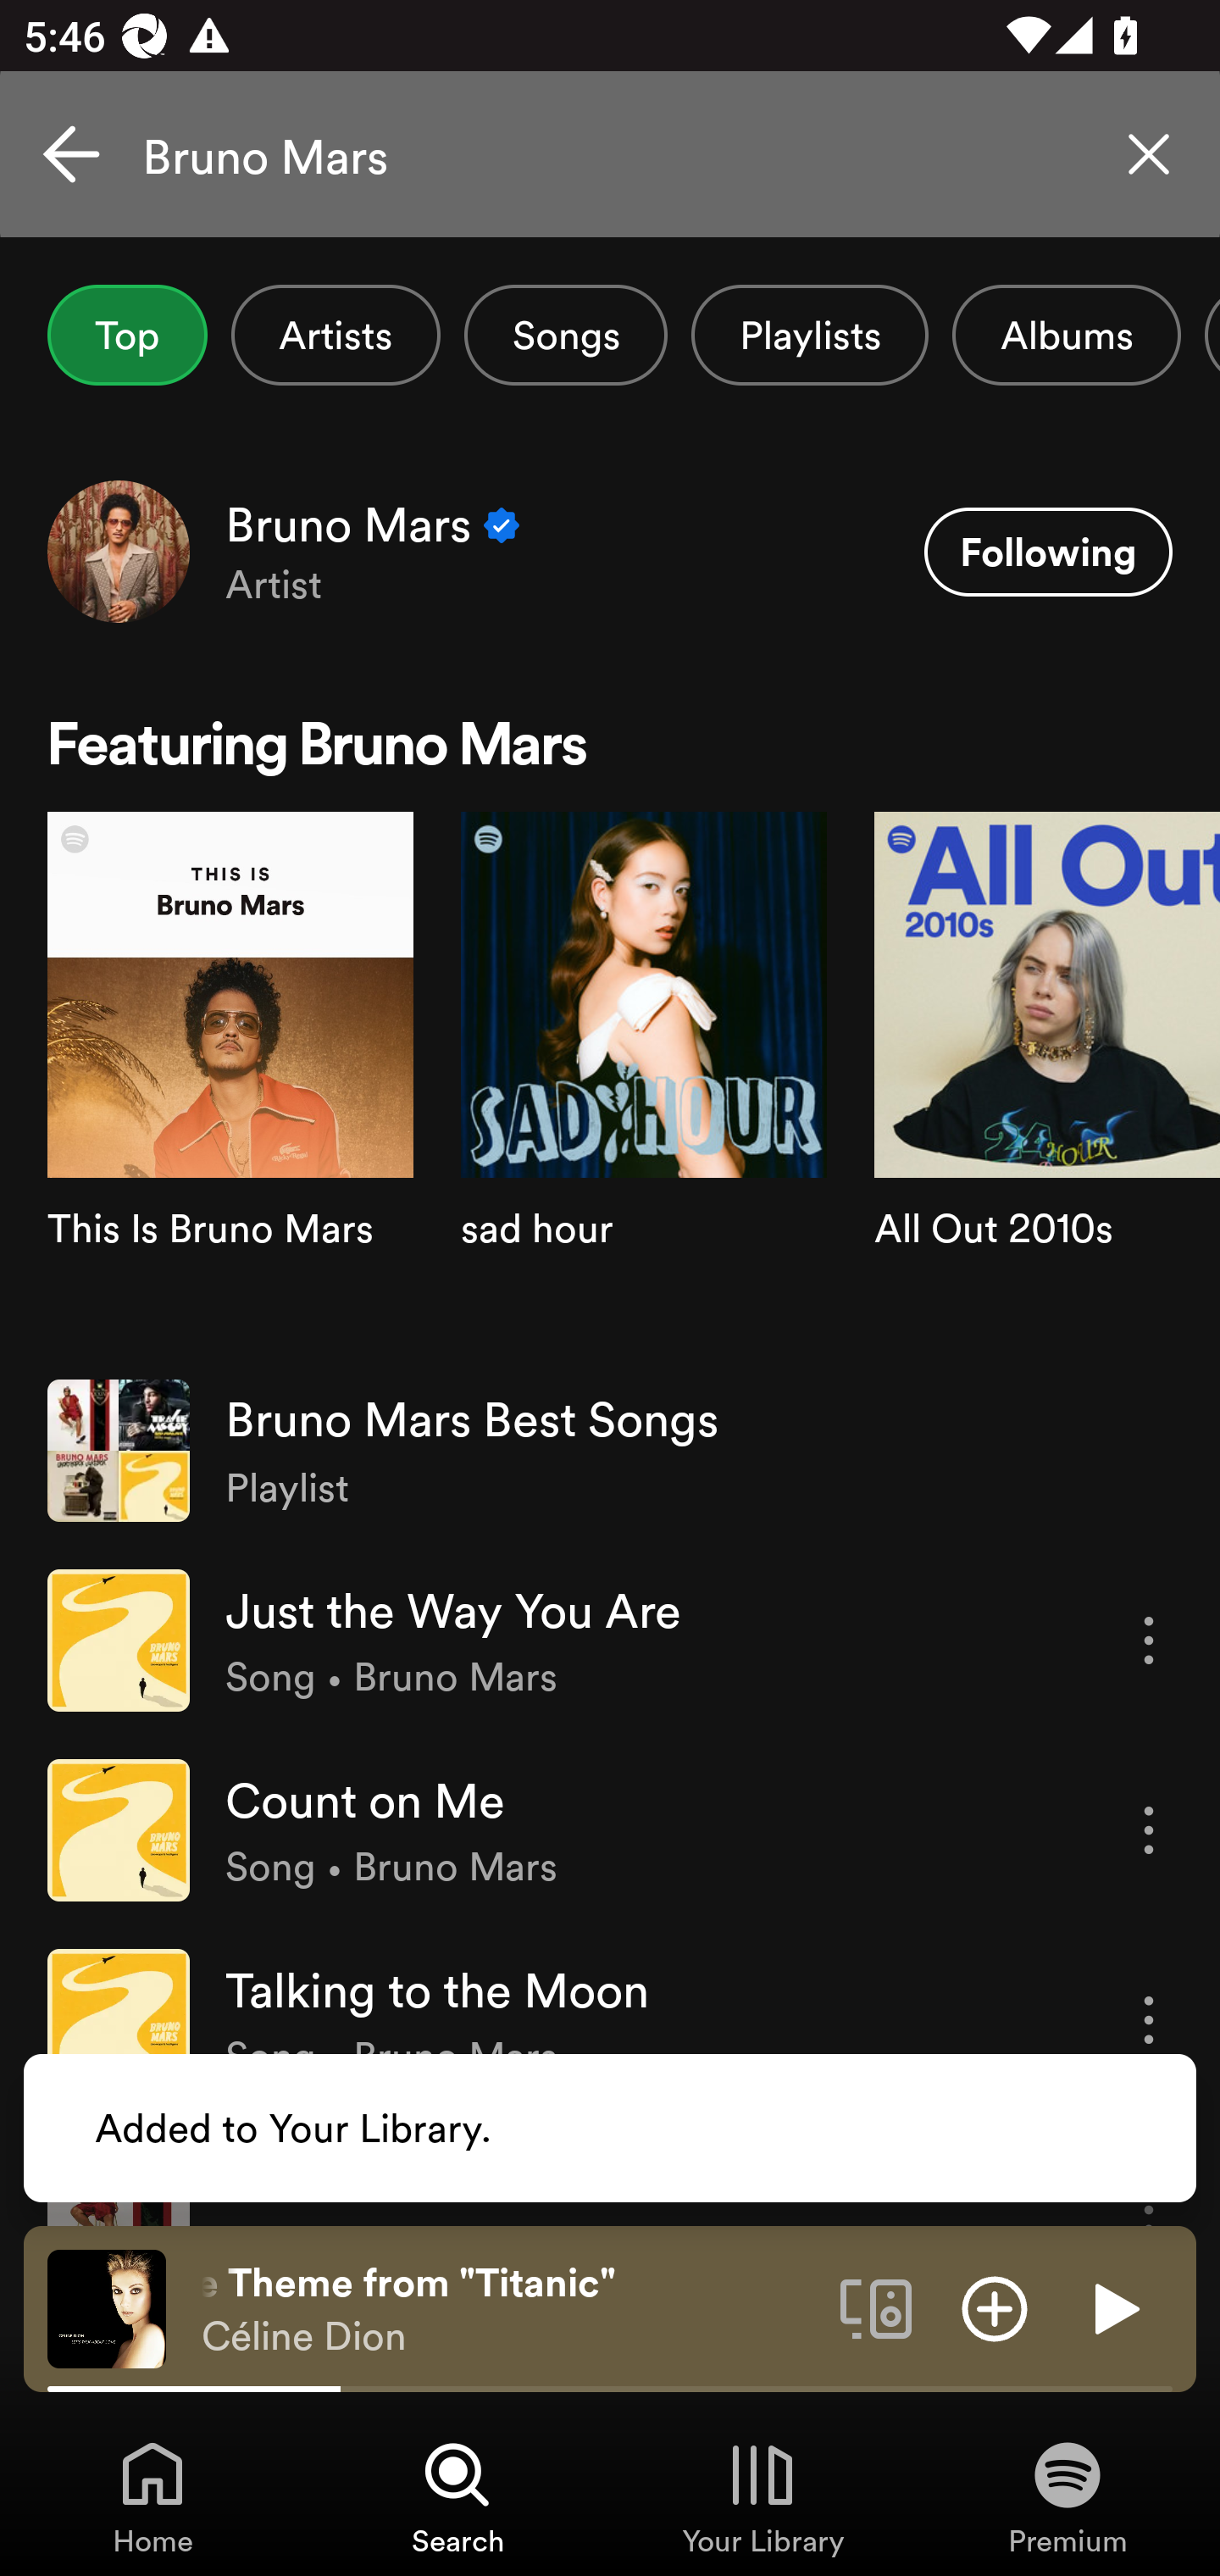 This screenshot has width=1220, height=2576. I want to click on Top, so click(127, 335).